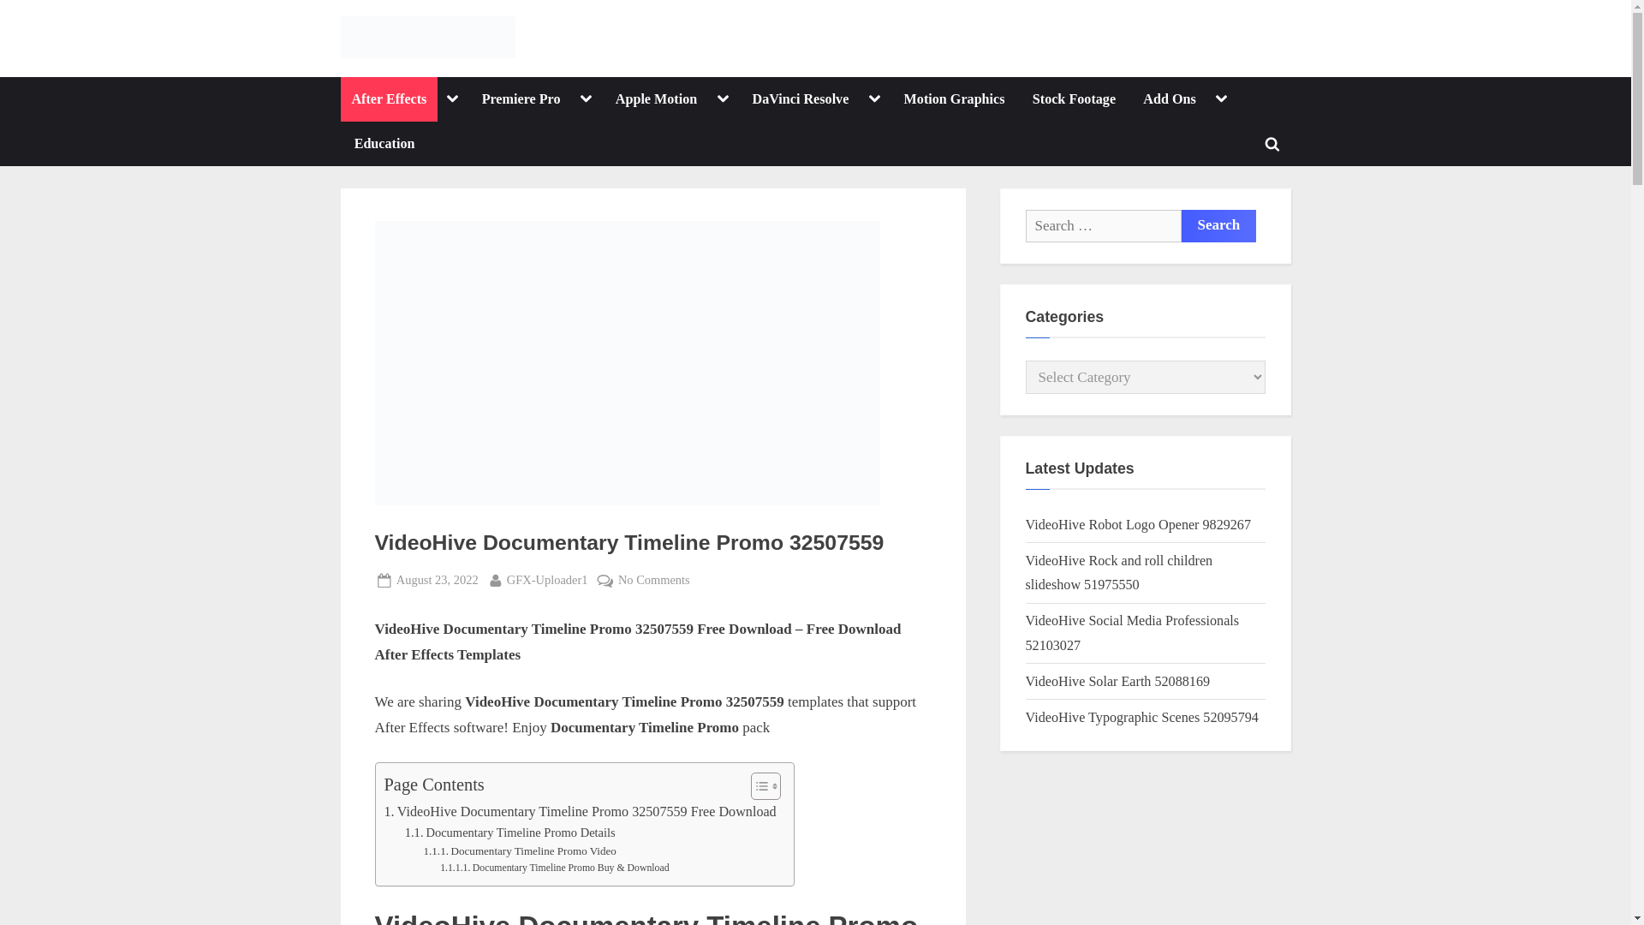 The height and width of the screenshot is (925, 1644). What do you see at coordinates (800, 98) in the screenshot?
I see `DaVinci Resolve` at bounding box center [800, 98].